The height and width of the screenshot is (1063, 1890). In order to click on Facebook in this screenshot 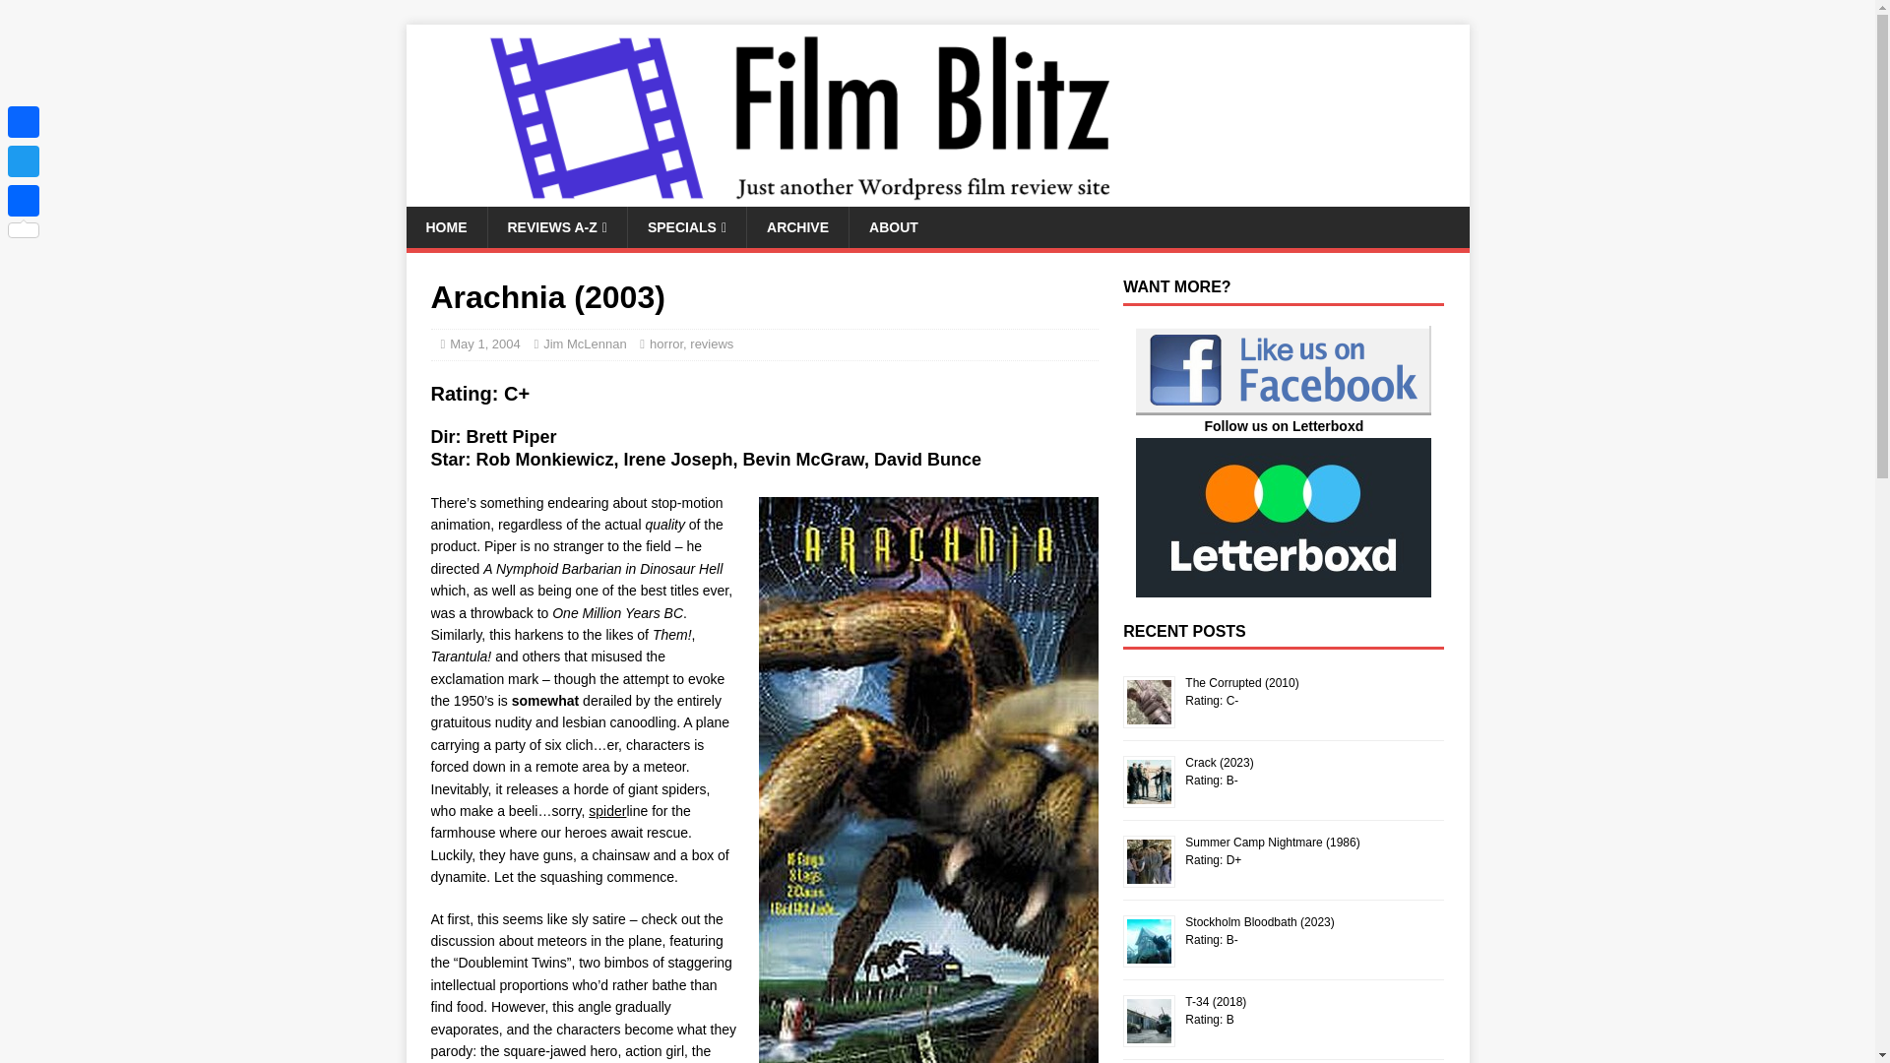, I will do `click(24, 121)`.